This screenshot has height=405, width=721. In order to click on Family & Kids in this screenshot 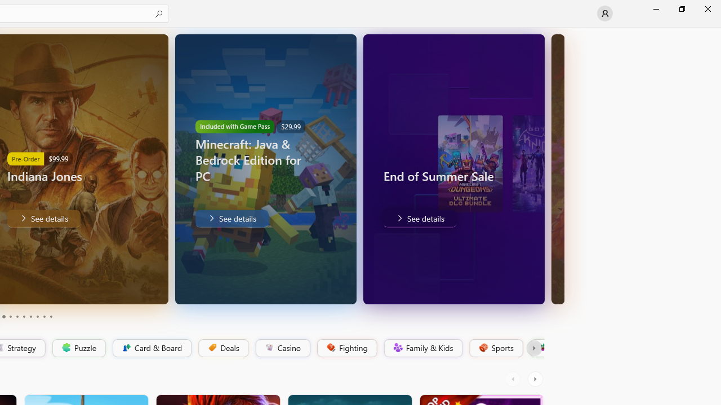, I will do `click(422, 348)`.